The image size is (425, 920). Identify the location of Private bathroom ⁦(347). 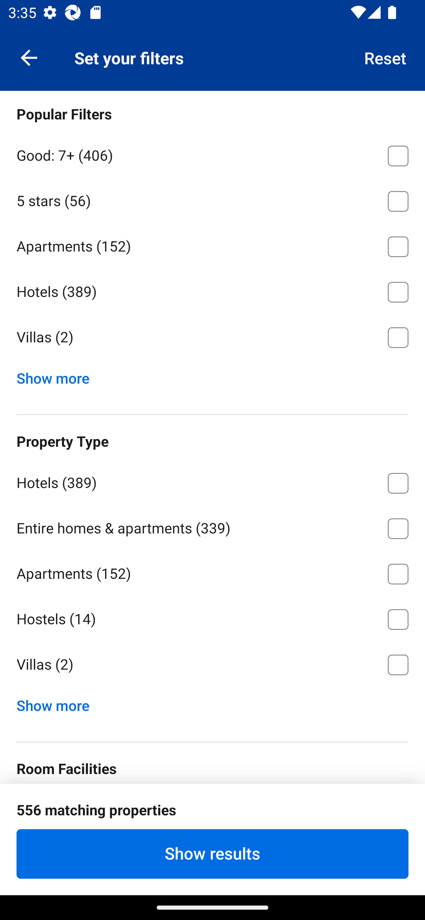
(212, 809).